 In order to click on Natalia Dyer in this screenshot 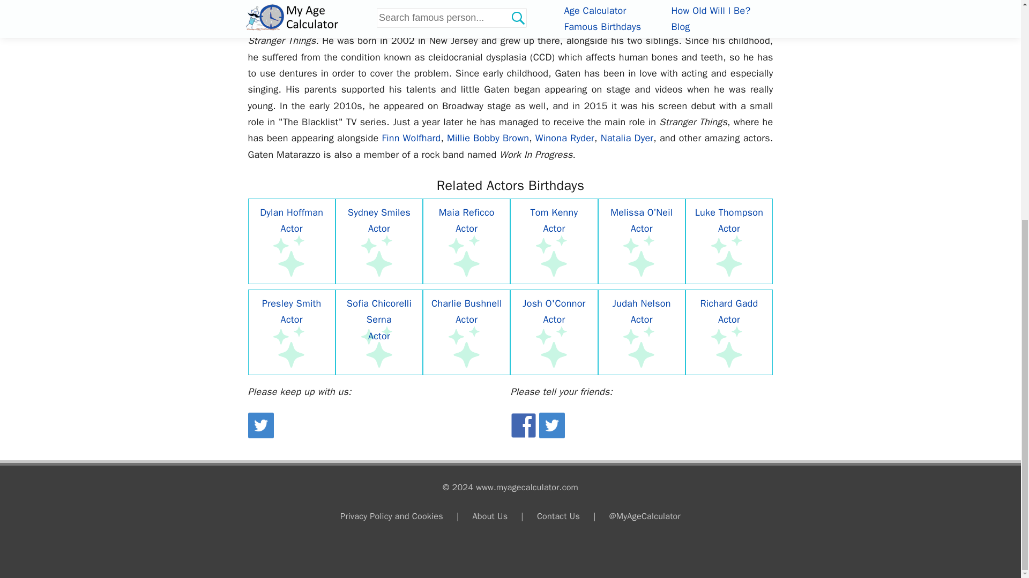, I will do `click(627, 138)`.